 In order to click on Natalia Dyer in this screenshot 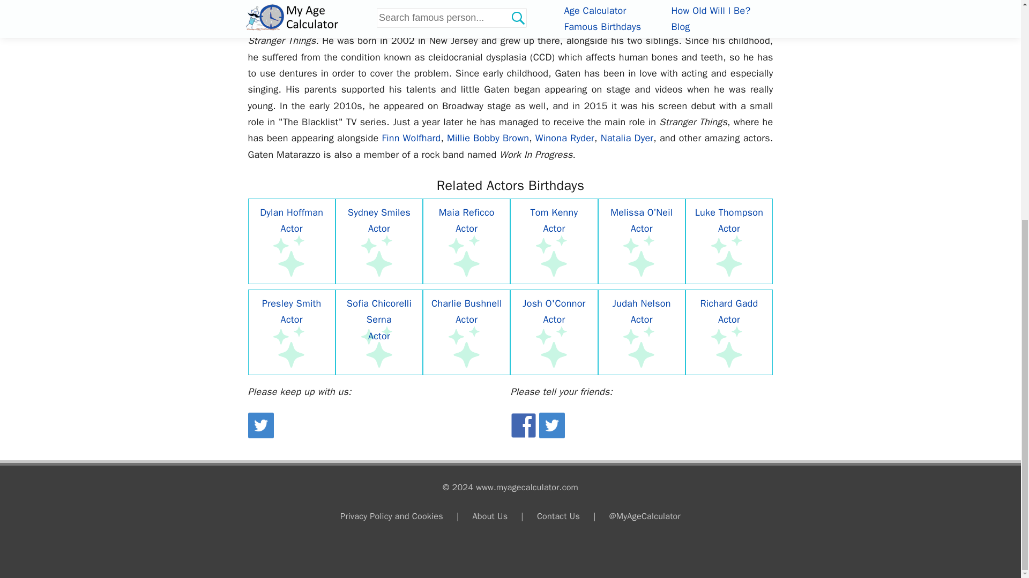, I will do `click(627, 138)`.